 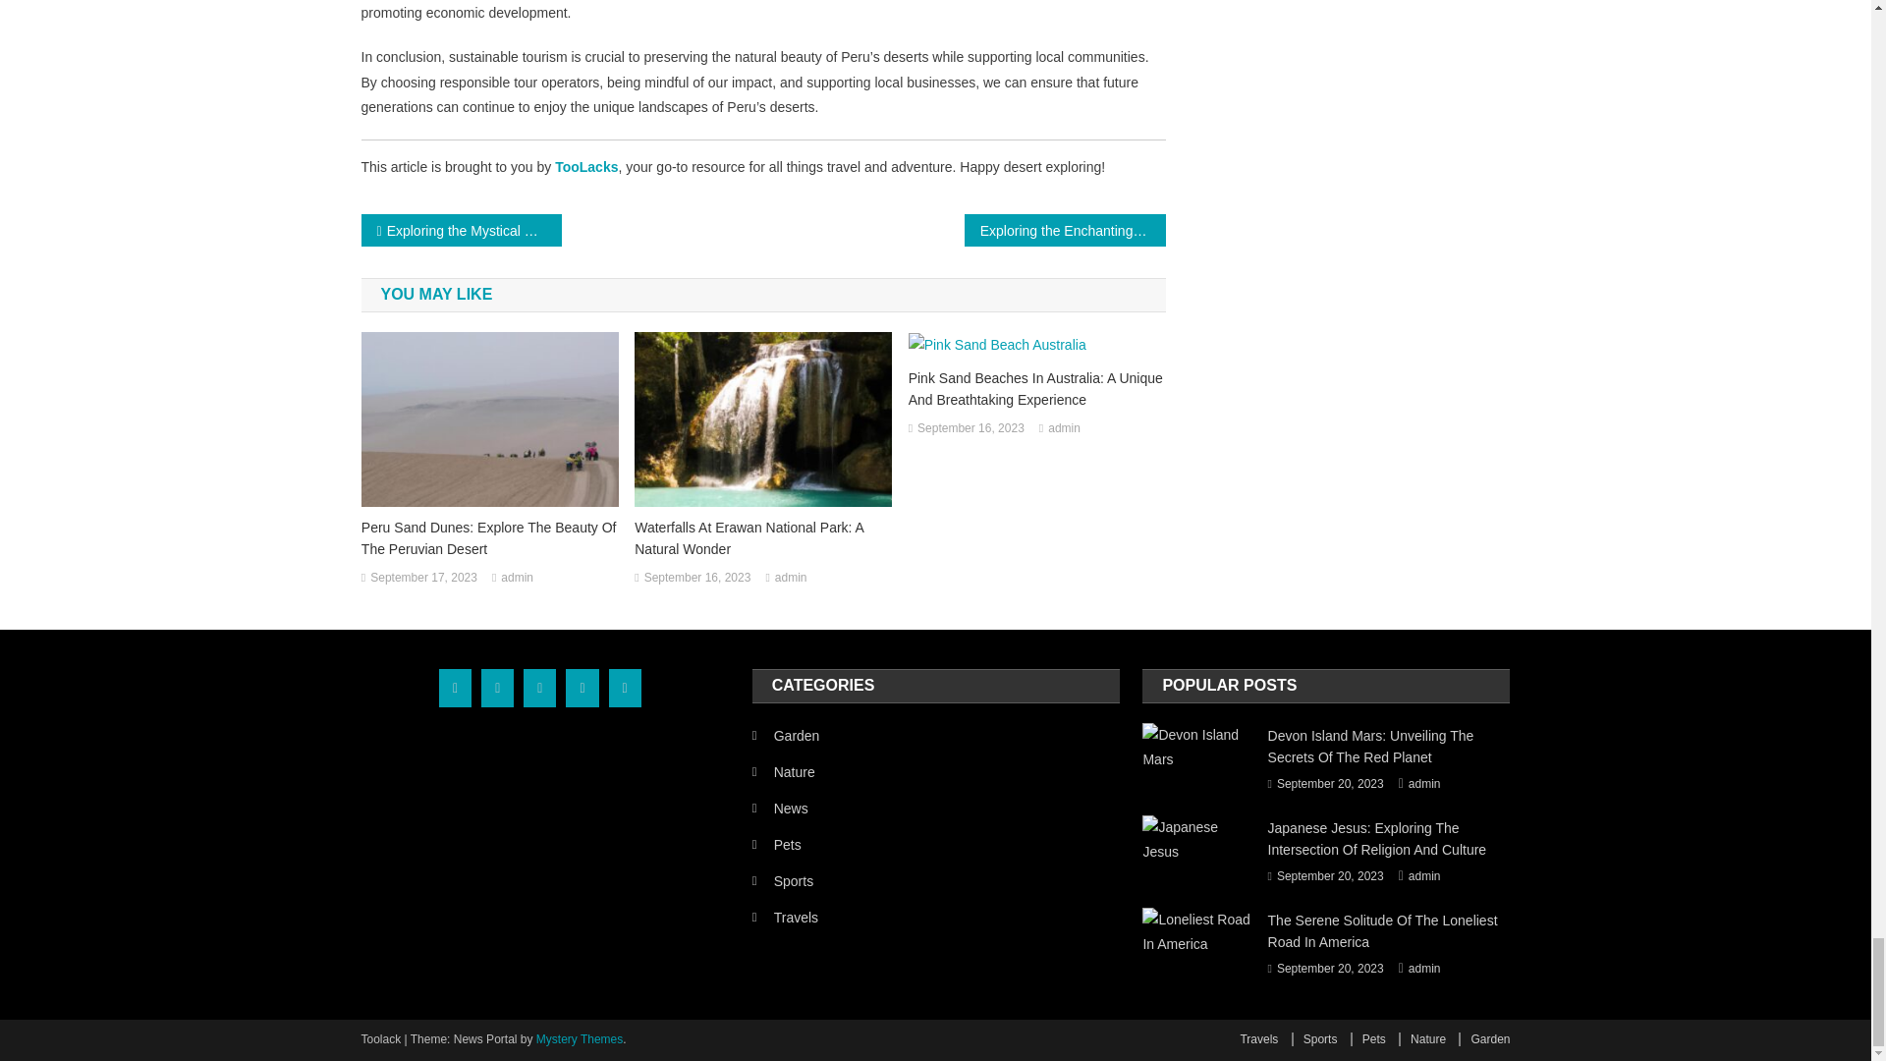 What do you see at coordinates (971, 428) in the screenshot?
I see `September 16, 2023` at bounding box center [971, 428].